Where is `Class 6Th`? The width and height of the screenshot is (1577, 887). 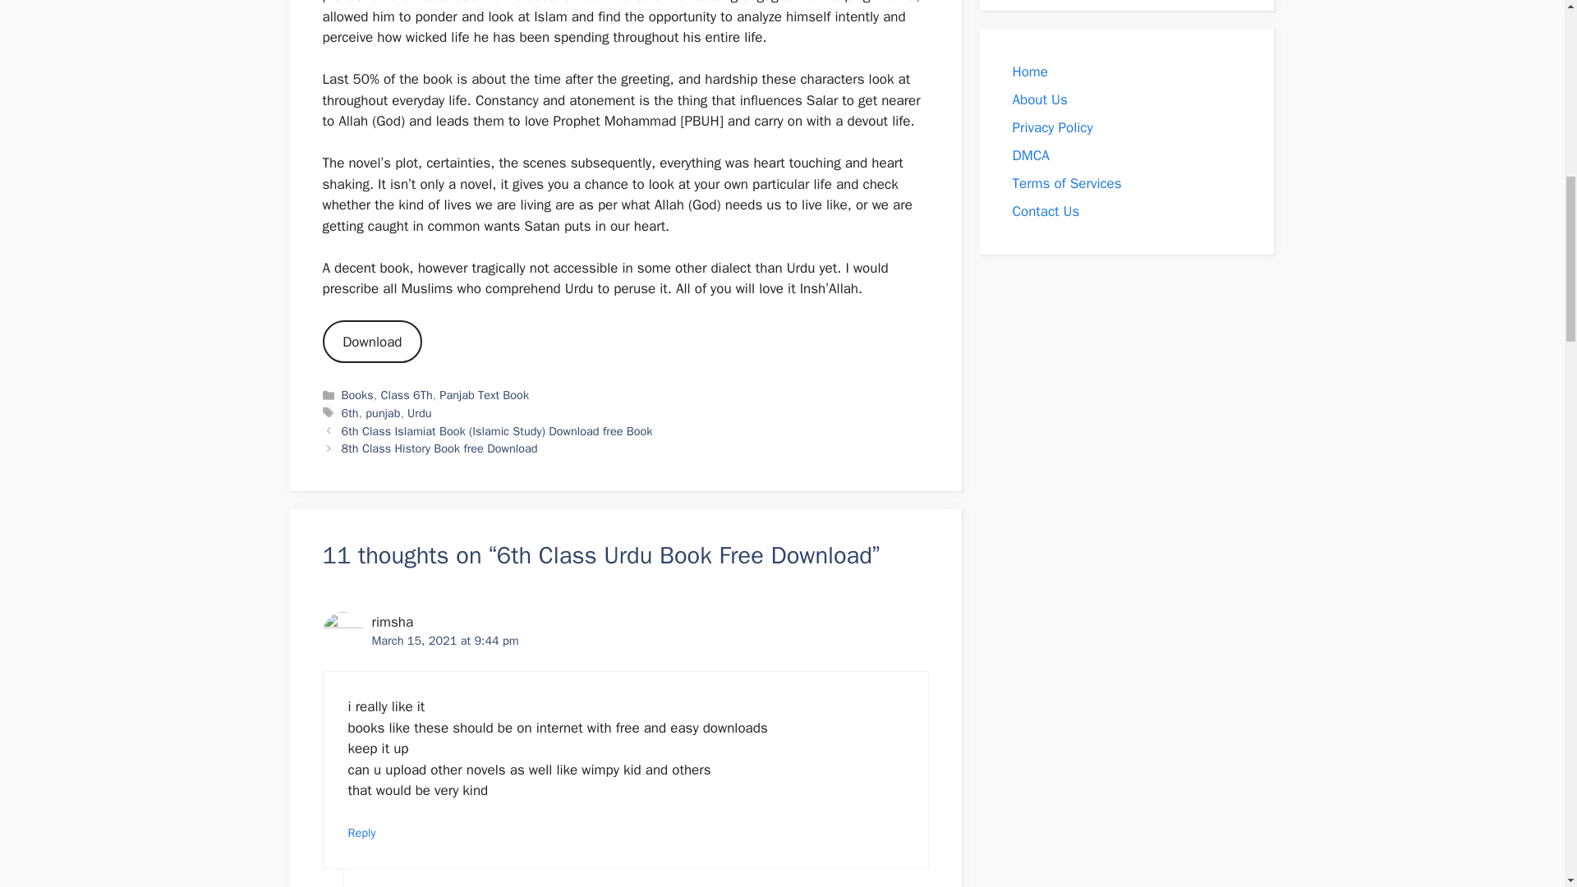 Class 6Th is located at coordinates (407, 394).